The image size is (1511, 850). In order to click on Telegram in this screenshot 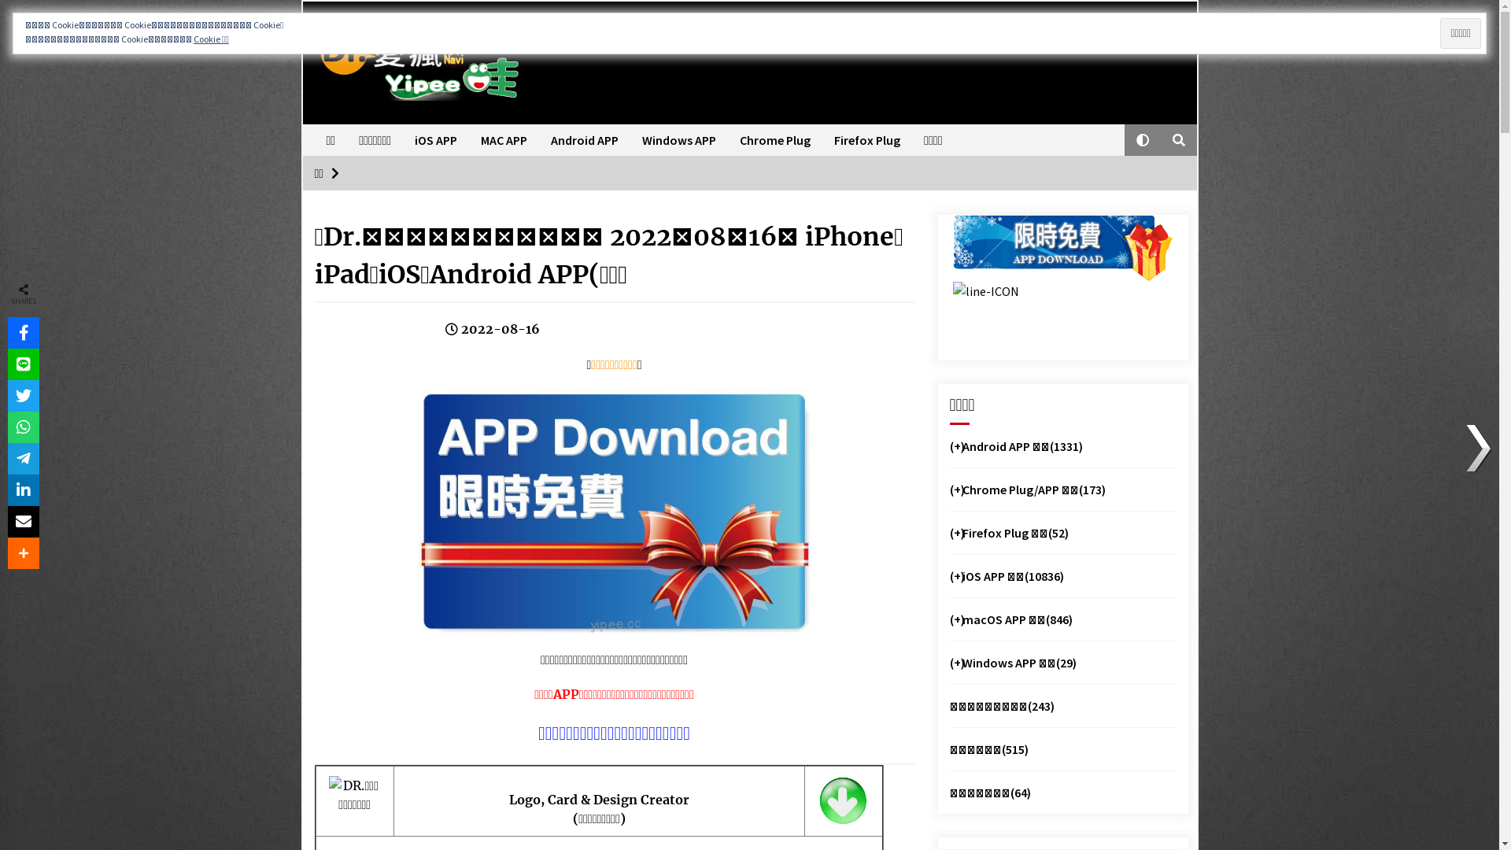, I will do `click(24, 459)`.